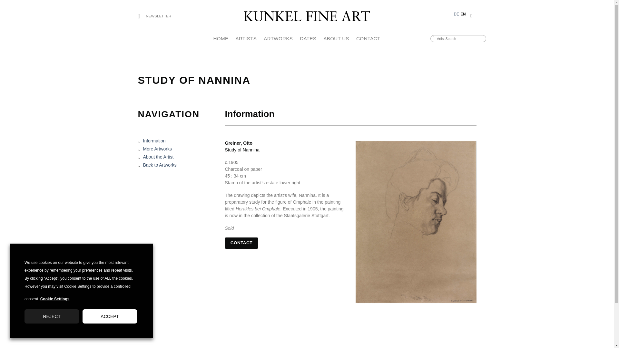 Image resolution: width=619 pixels, height=348 pixels. I want to click on ARTISTS, so click(246, 39).